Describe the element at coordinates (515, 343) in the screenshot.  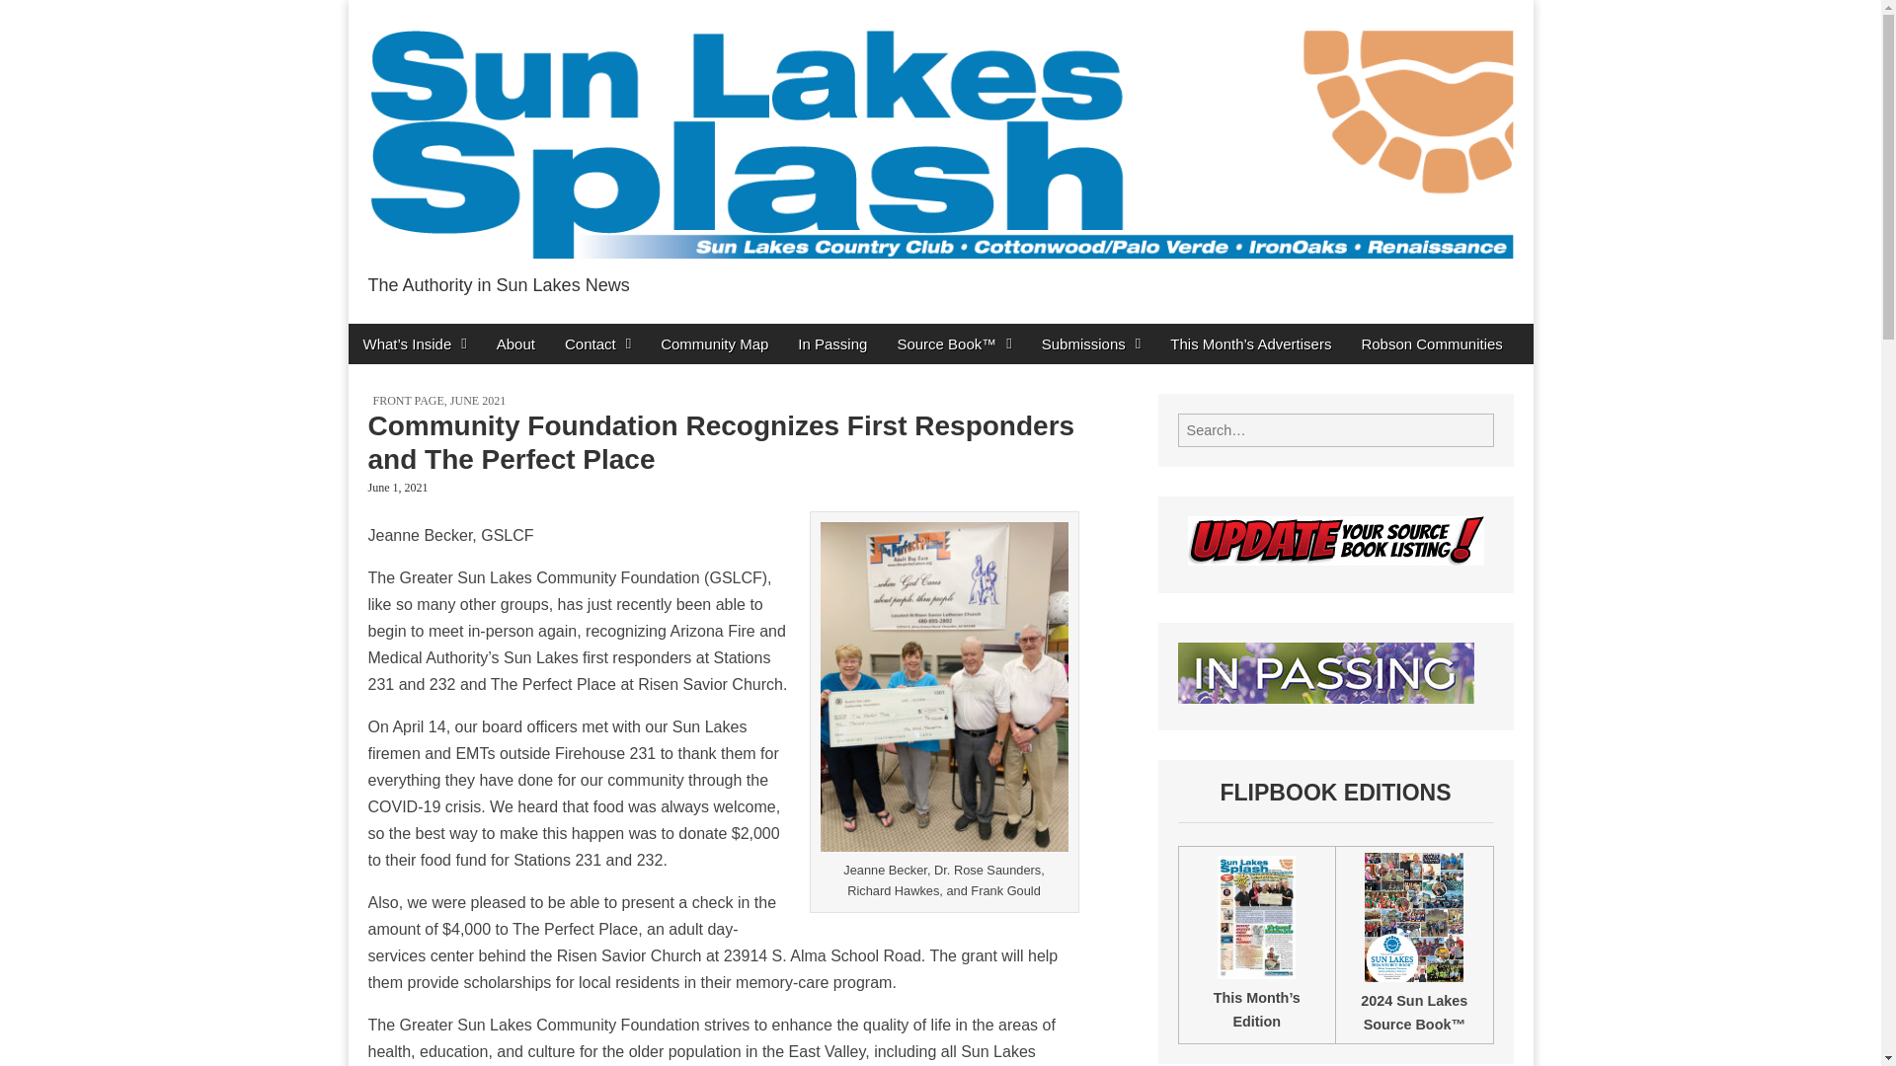
I see `About` at that location.